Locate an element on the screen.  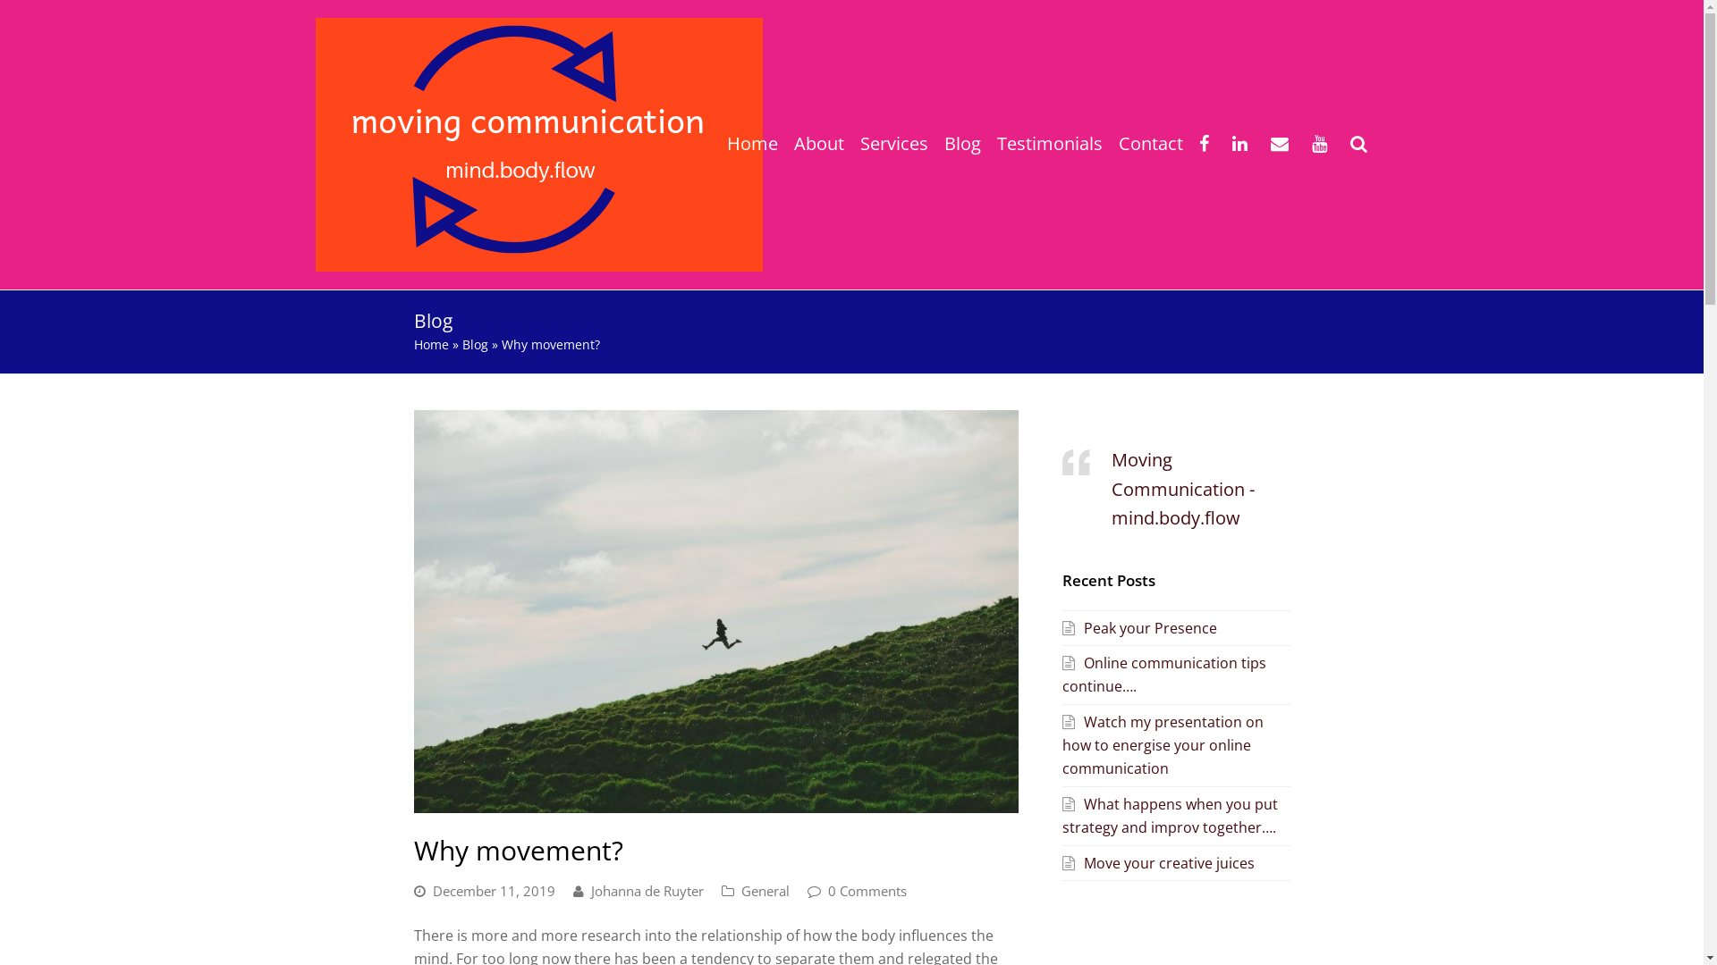
Home is located at coordinates (431, 345).